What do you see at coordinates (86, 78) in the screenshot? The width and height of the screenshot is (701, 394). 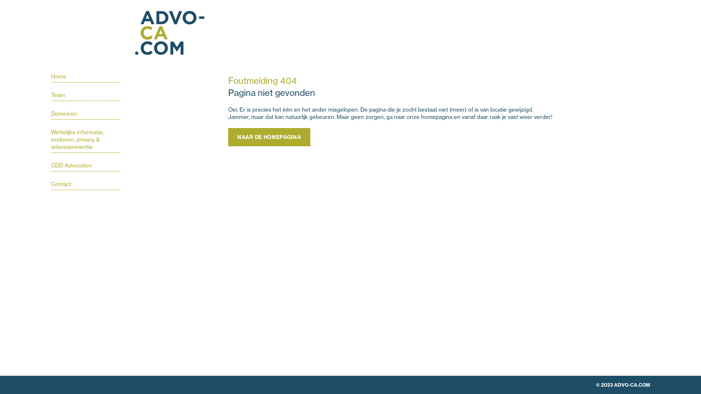 I see `Home` at bounding box center [86, 78].